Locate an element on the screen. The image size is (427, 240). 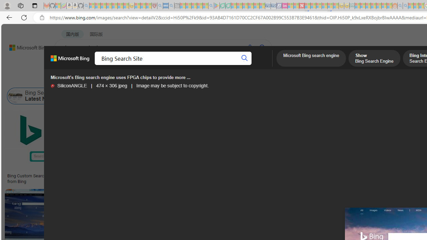
Class: item col is located at coordinates (361, 96).